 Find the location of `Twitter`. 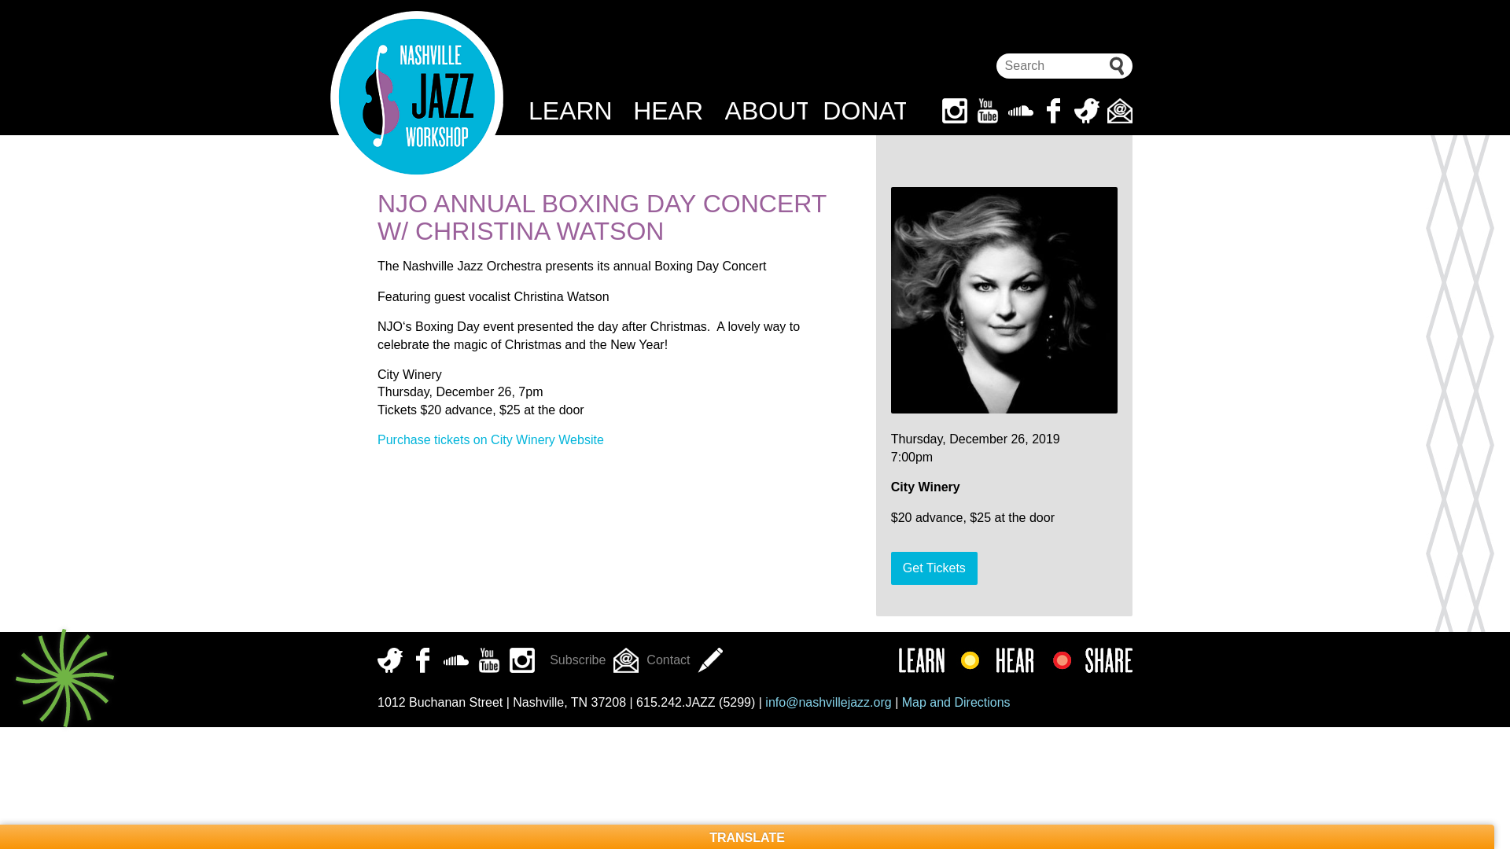

Twitter is located at coordinates (1086, 110).